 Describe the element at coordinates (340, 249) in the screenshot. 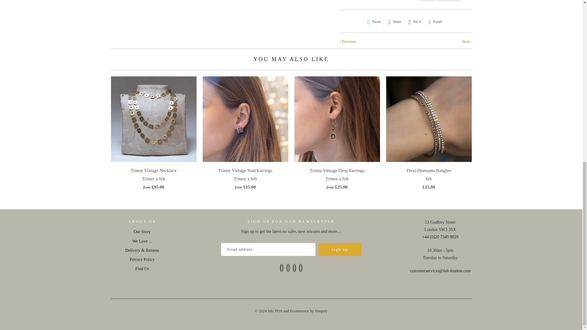

I see `Sign Up` at that location.